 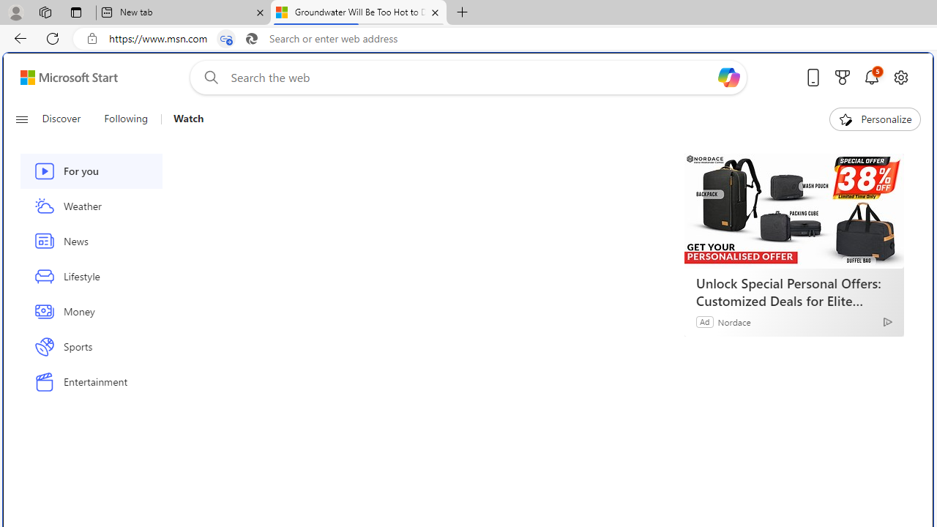 What do you see at coordinates (843, 77) in the screenshot?
I see `Microsoft rewards` at bounding box center [843, 77].